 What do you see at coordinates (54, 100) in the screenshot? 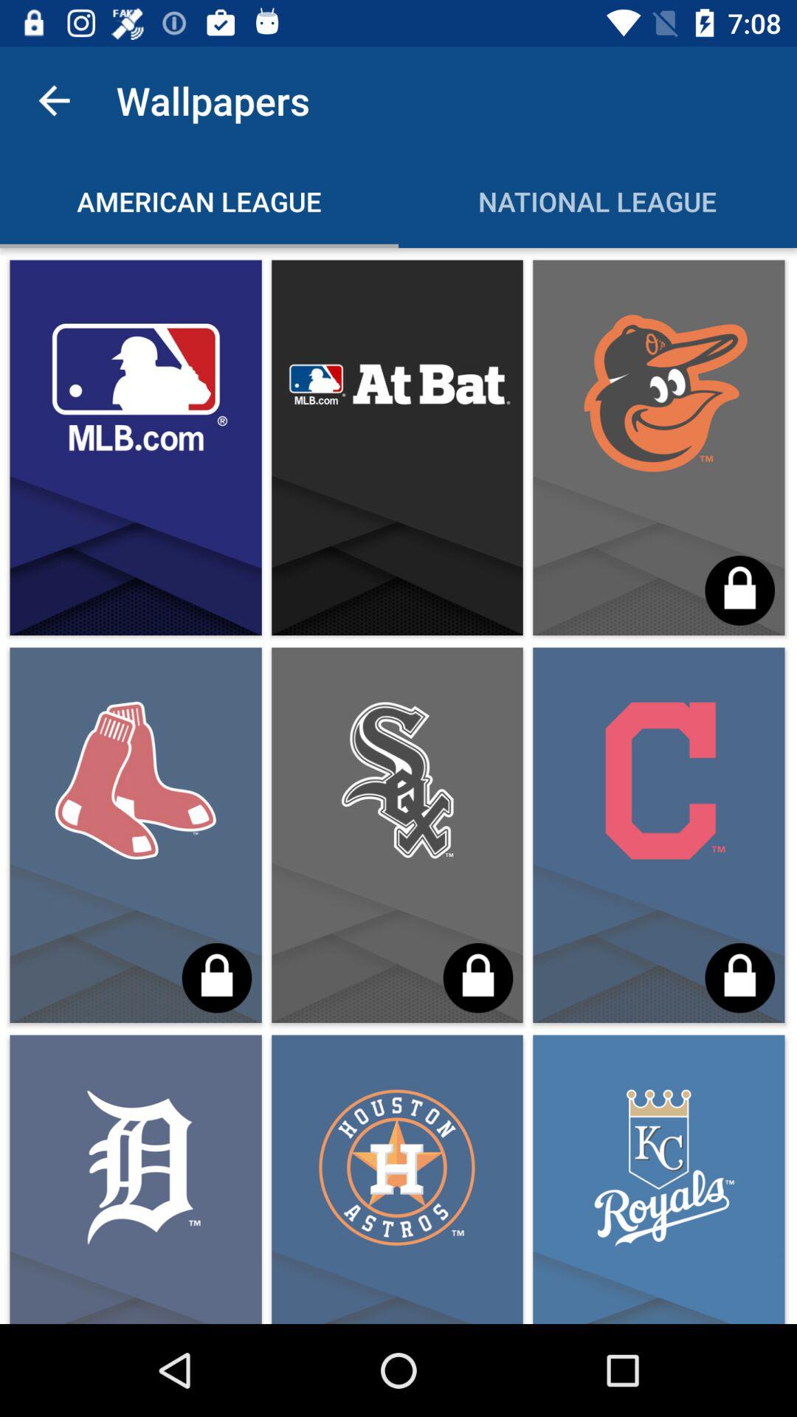
I see `press the app to the left of the wallpapers` at bounding box center [54, 100].